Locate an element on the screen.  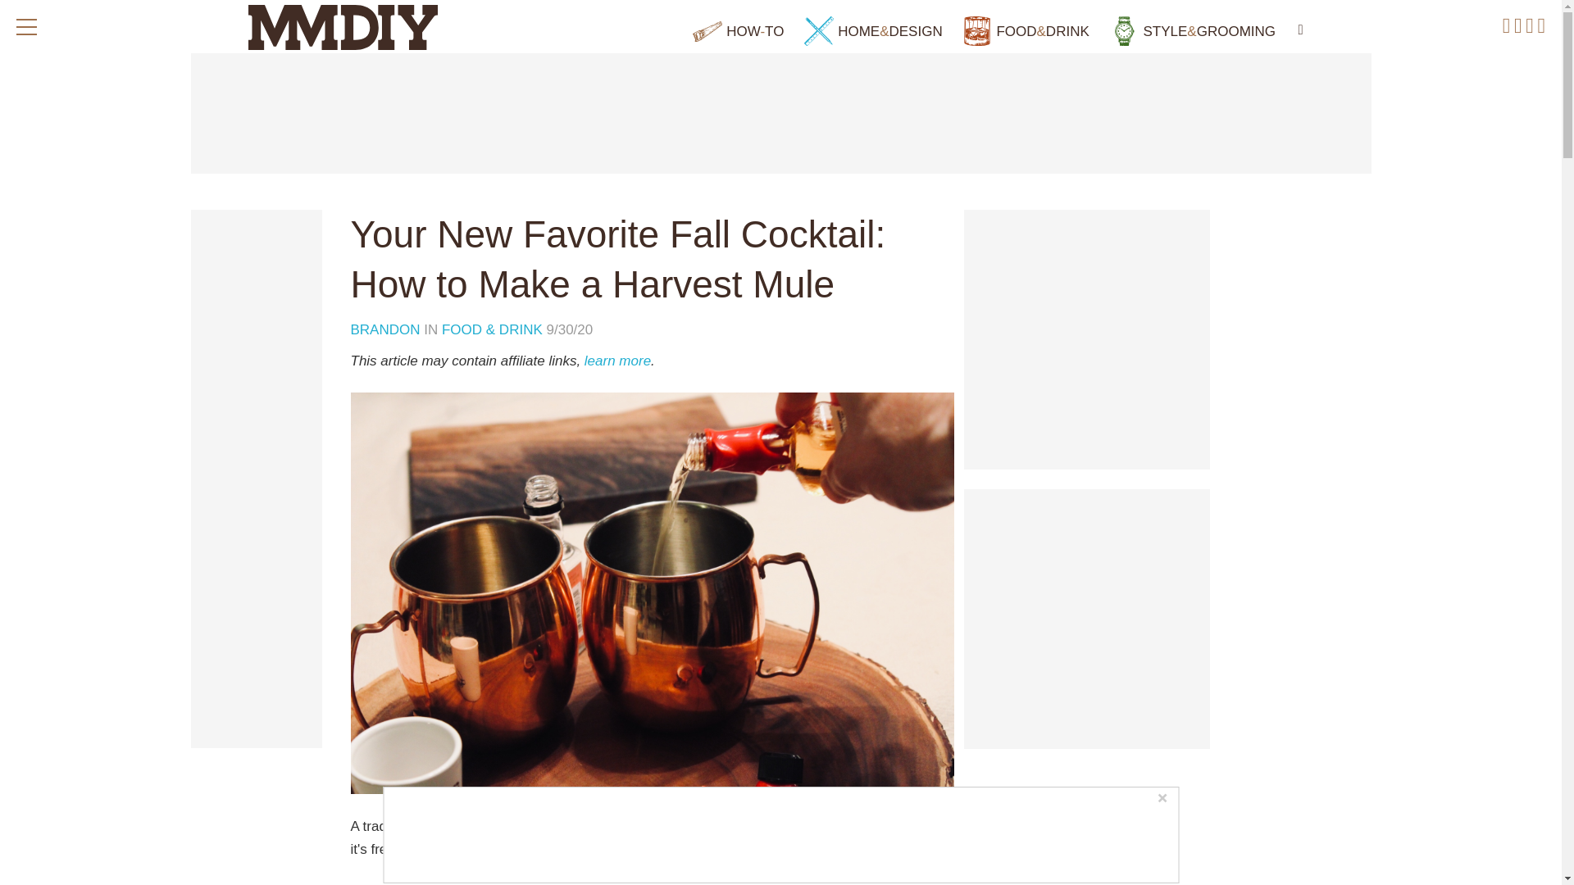
learn more is located at coordinates (617, 361).